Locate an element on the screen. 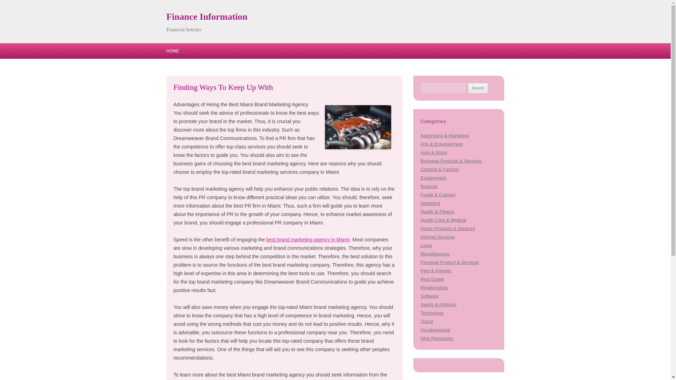 Image resolution: width=676 pixels, height=380 pixels. Uncategorized is located at coordinates (435, 330).